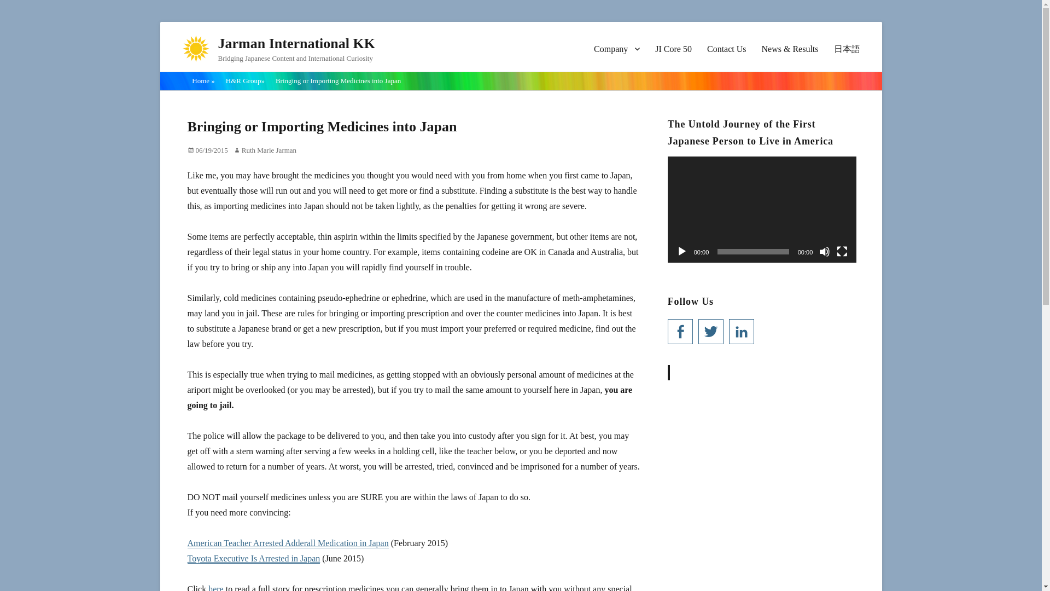 This screenshot has height=591, width=1050. I want to click on Twitter, so click(710, 332).